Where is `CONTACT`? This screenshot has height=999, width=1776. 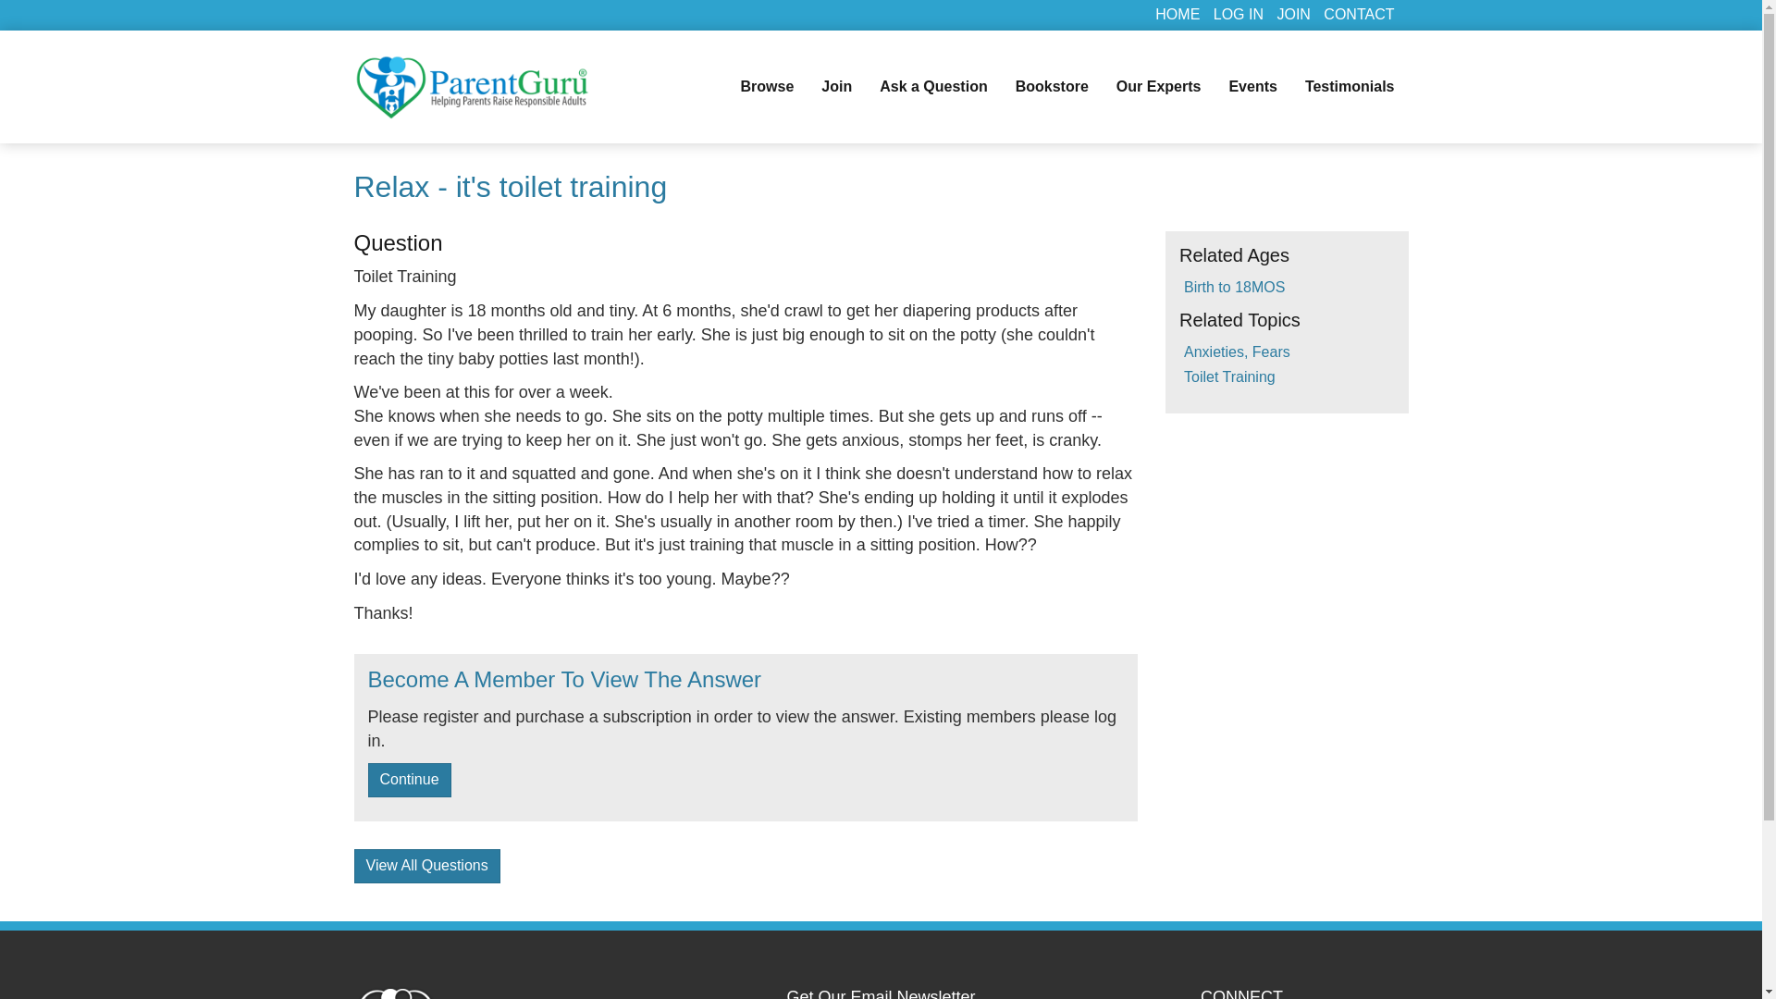
CONTACT is located at coordinates (1358, 13).